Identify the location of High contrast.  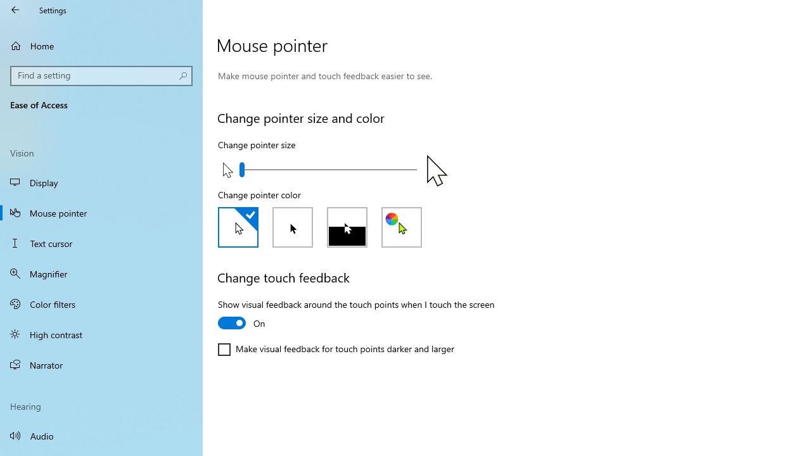
(101, 334).